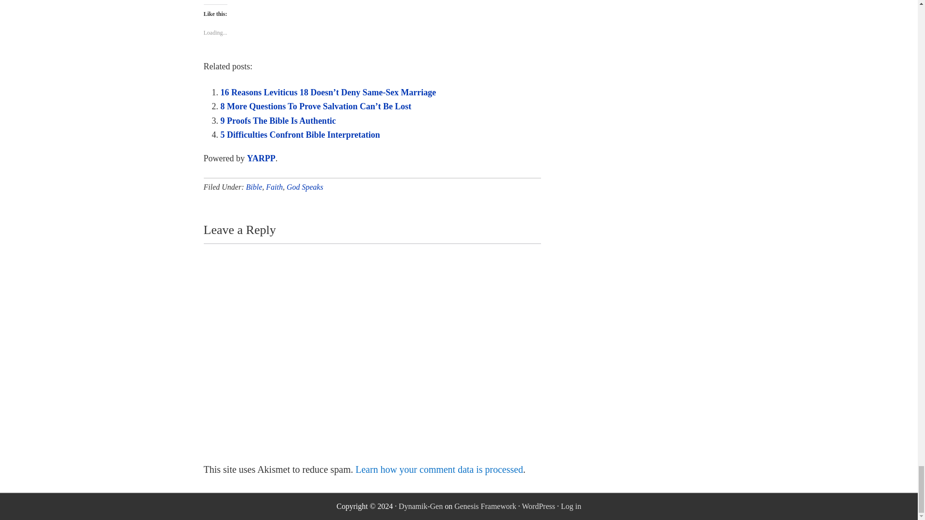  Describe the element at coordinates (278, 120) in the screenshot. I see `9 Proofs The Bible Is Authentic` at that location.